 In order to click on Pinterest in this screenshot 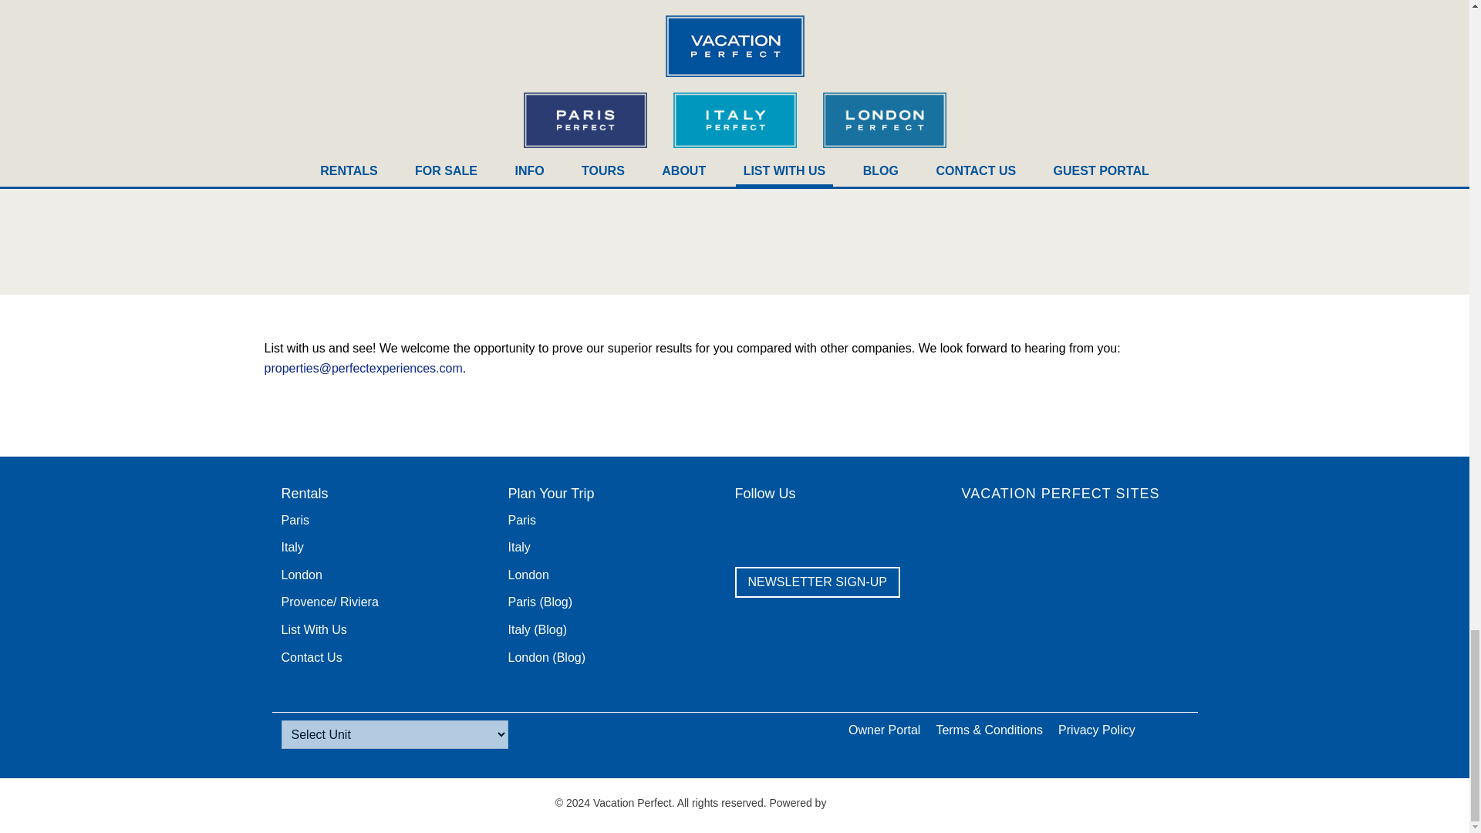, I will do `click(870, 528)`.